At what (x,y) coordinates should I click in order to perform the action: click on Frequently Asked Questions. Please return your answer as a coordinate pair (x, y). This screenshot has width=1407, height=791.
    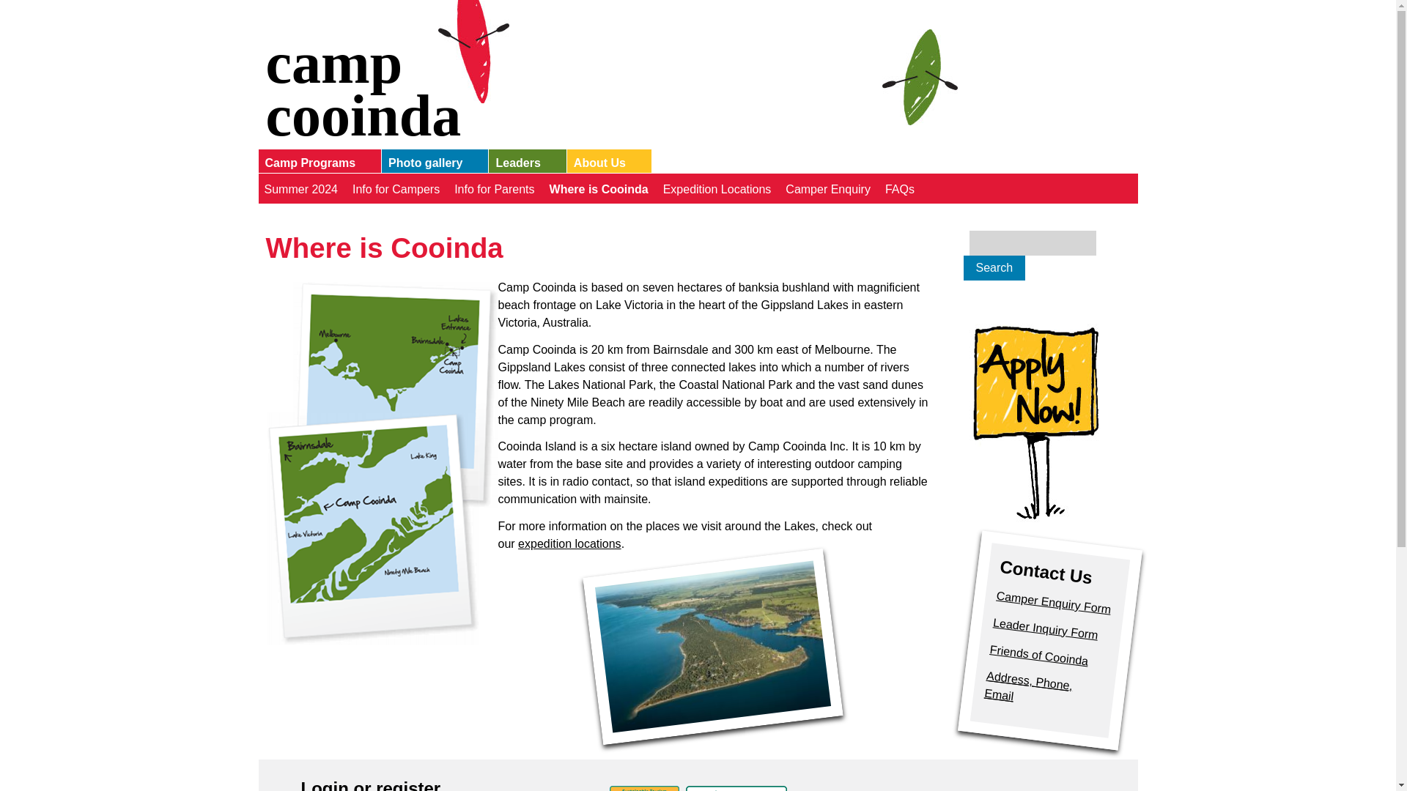
    Looking at the image, I should click on (897, 187).